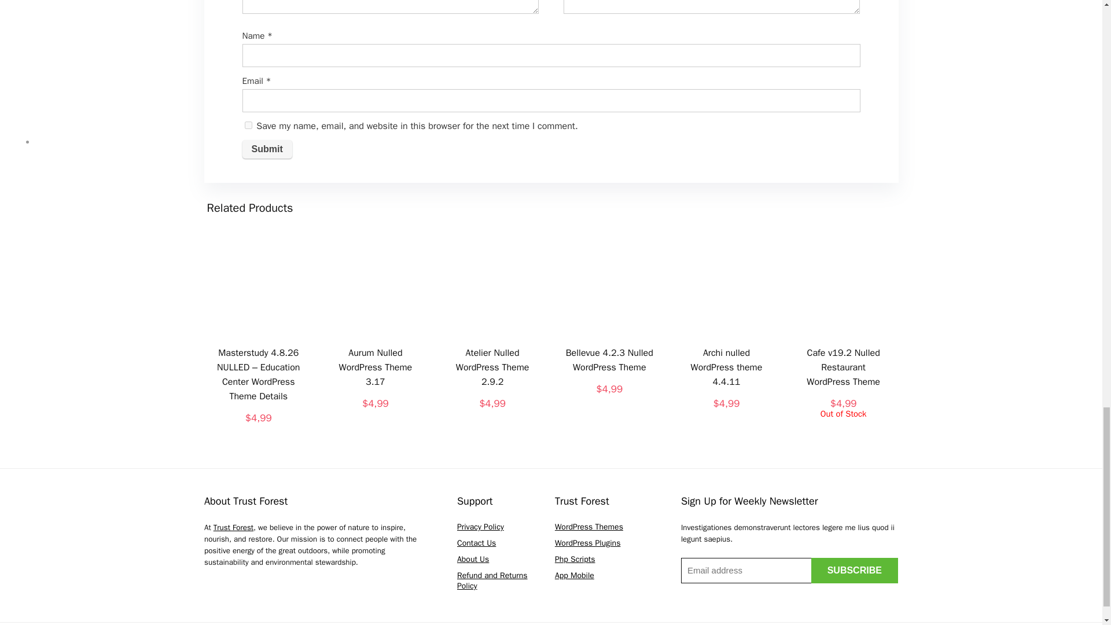  Describe the element at coordinates (854, 571) in the screenshot. I see `Subscribe` at that location.